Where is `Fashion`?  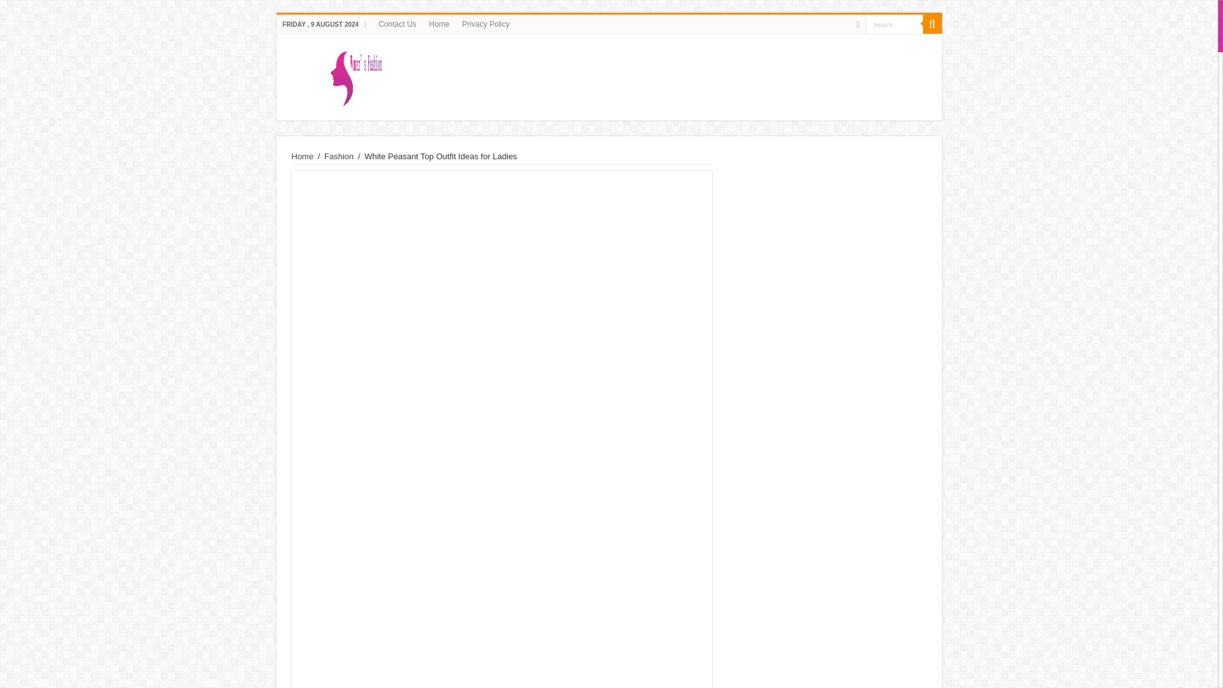 Fashion is located at coordinates (338, 155).